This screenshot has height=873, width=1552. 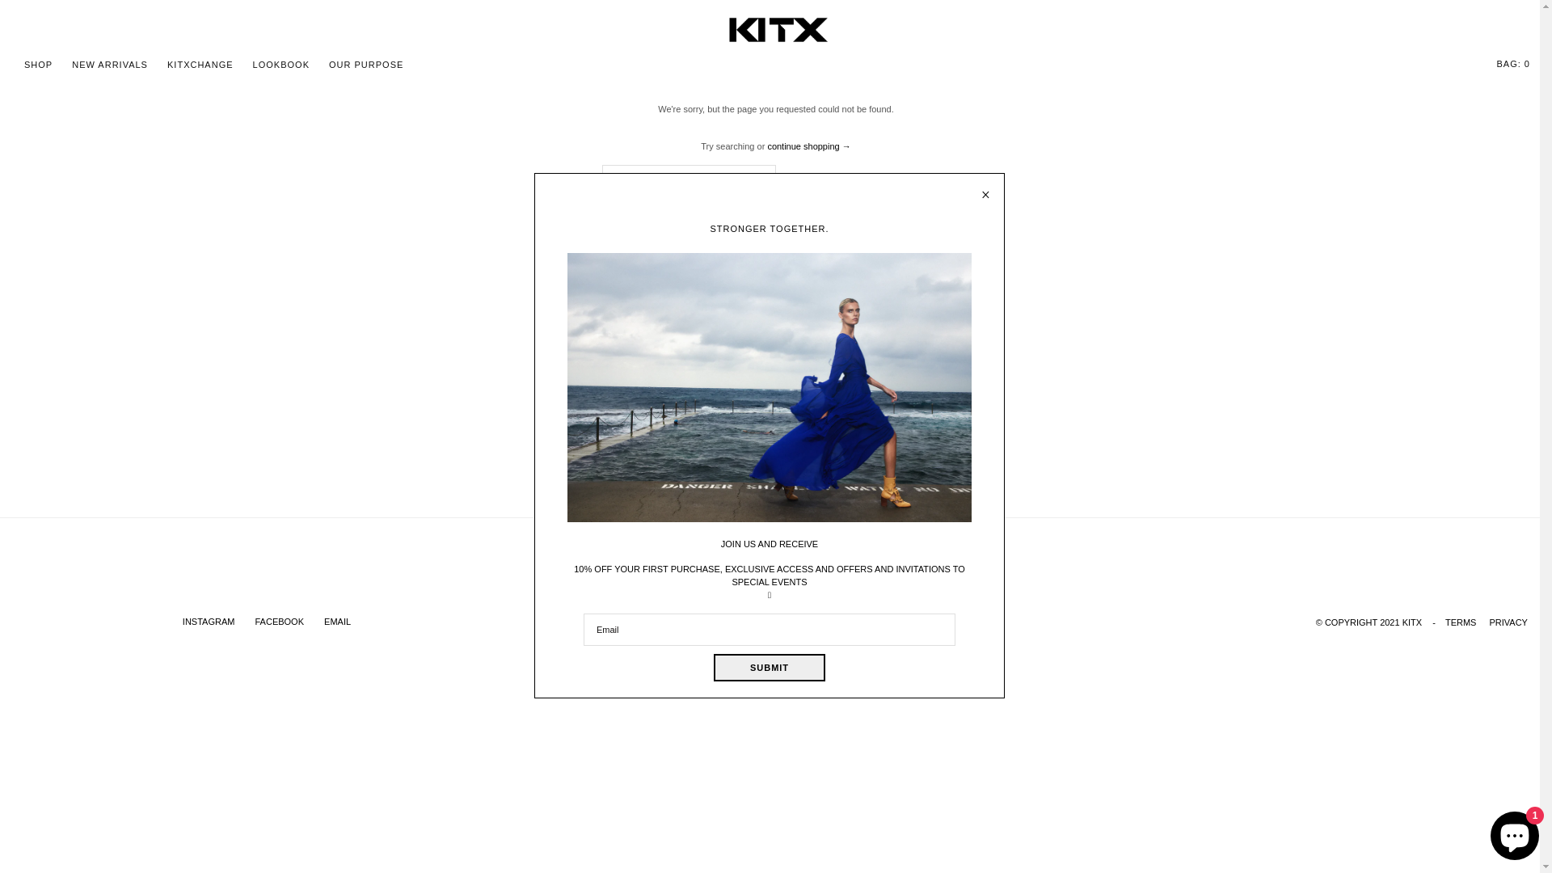 What do you see at coordinates (338, 622) in the screenshot?
I see `EMAIL` at bounding box center [338, 622].